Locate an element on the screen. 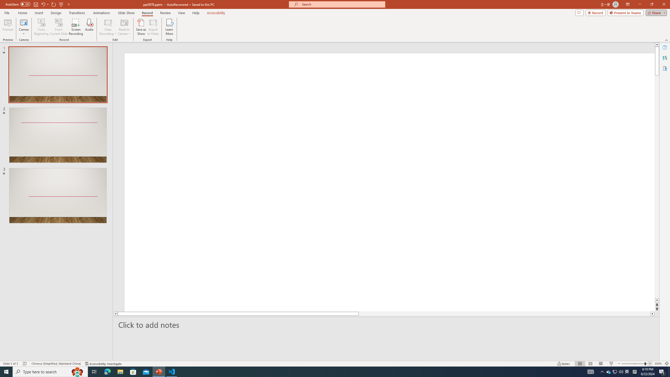 The height and width of the screenshot is (377, 670). From Current Slide... is located at coordinates (59, 27).